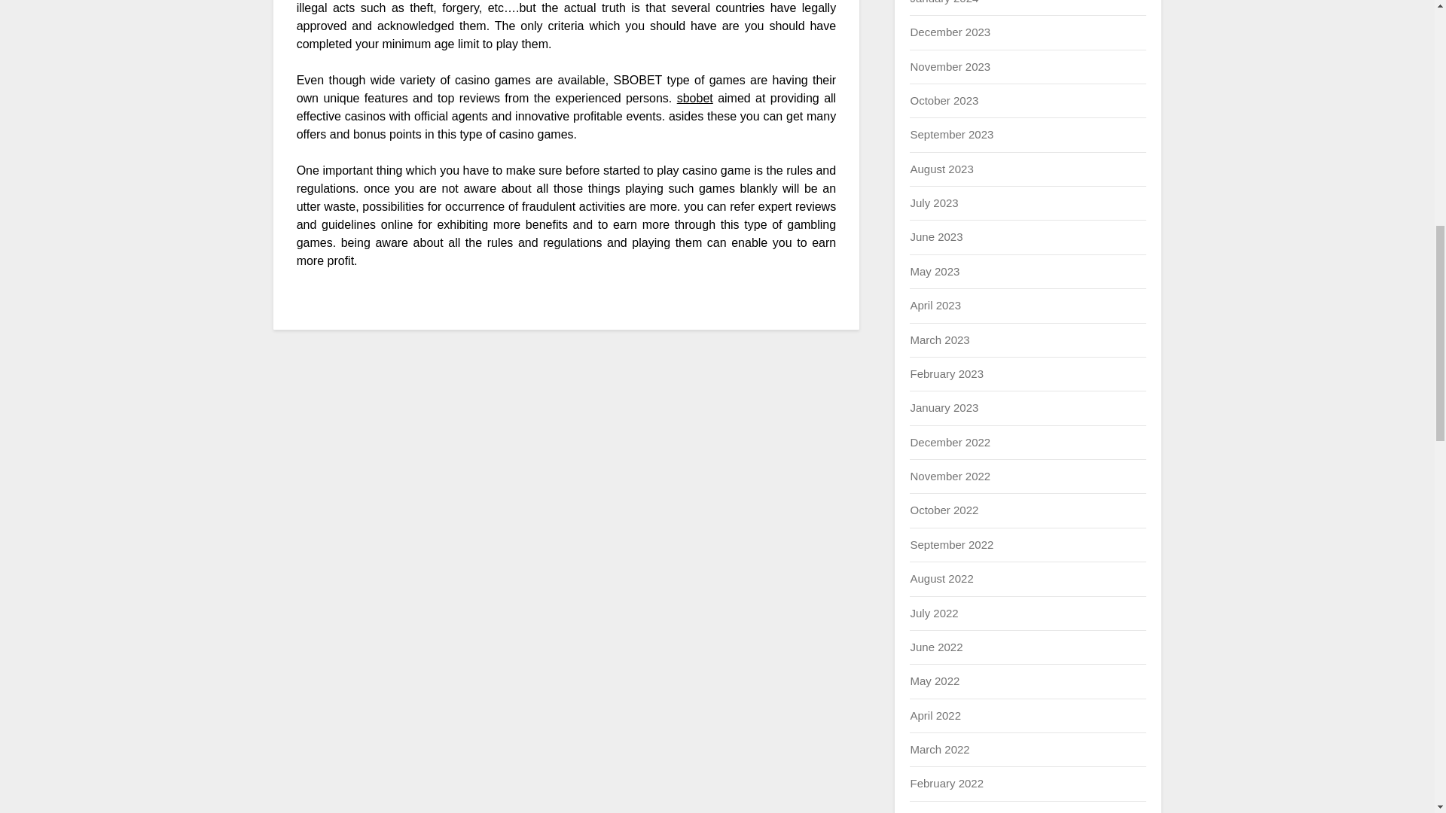 The image size is (1446, 813). What do you see at coordinates (933, 613) in the screenshot?
I see `July 2022` at bounding box center [933, 613].